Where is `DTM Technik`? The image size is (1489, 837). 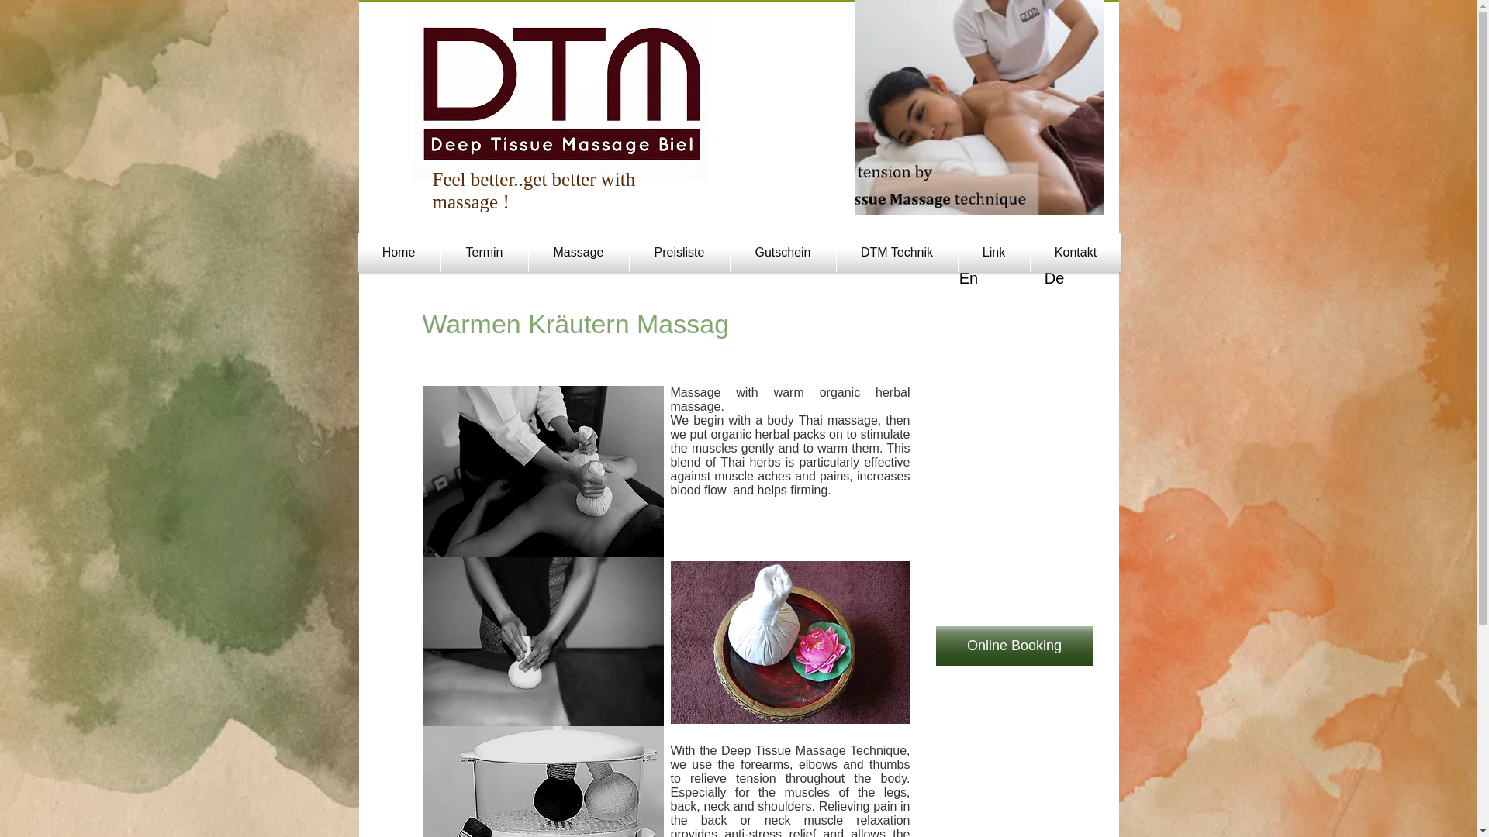
DTM Technik is located at coordinates (897, 253).